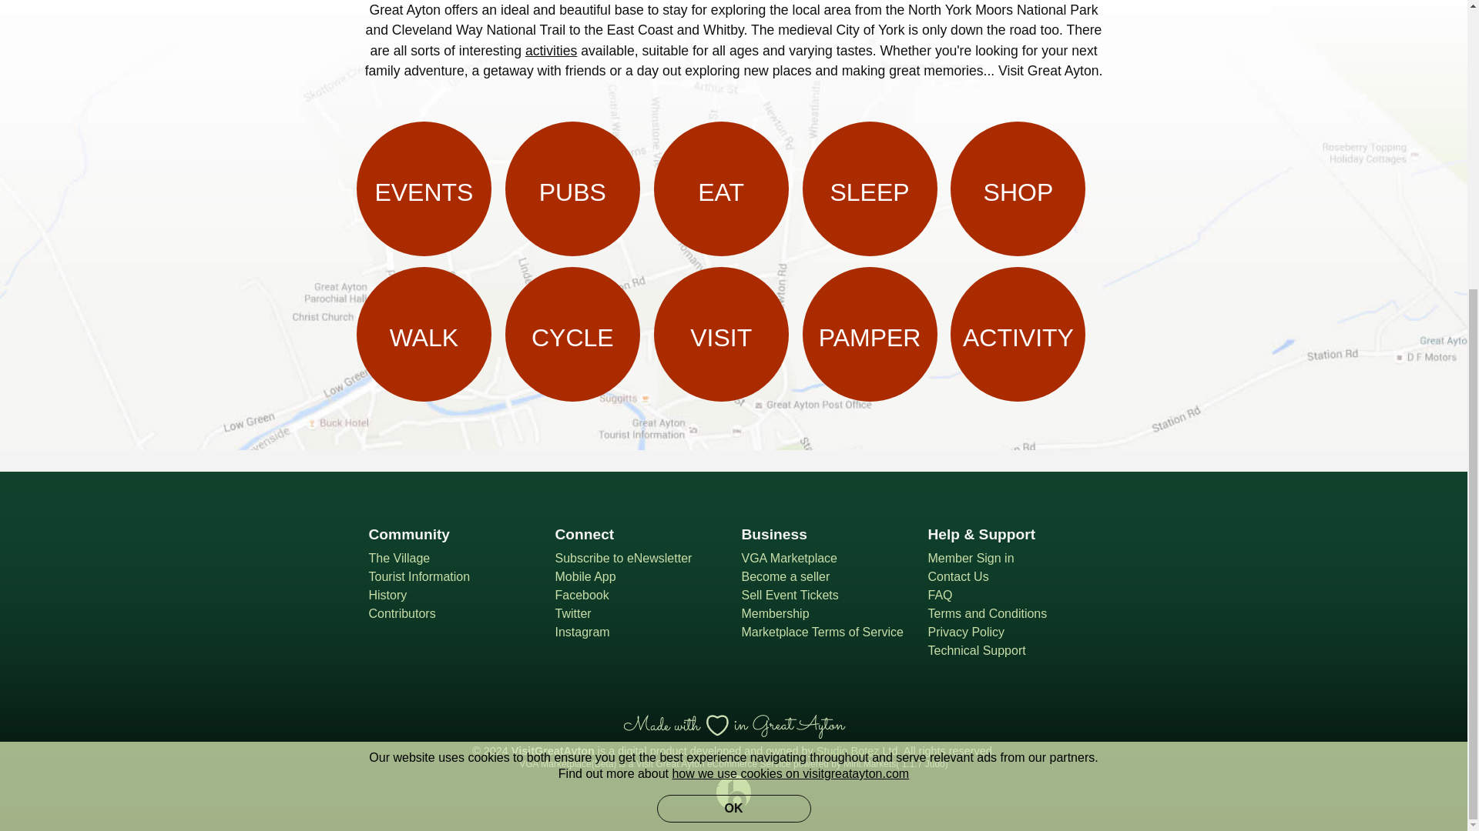 Image resolution: width=1479 pixels, height=831 pixels. Describe the element at coordinates (454, 614) in the screenshot. I see `Contributors` at that location.